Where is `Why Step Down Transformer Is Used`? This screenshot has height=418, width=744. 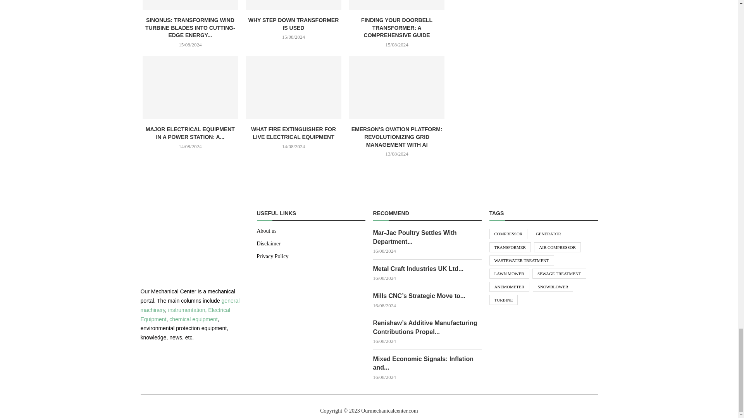 Why Step Down Transformer Is Used is located at coordinates (293, 5).